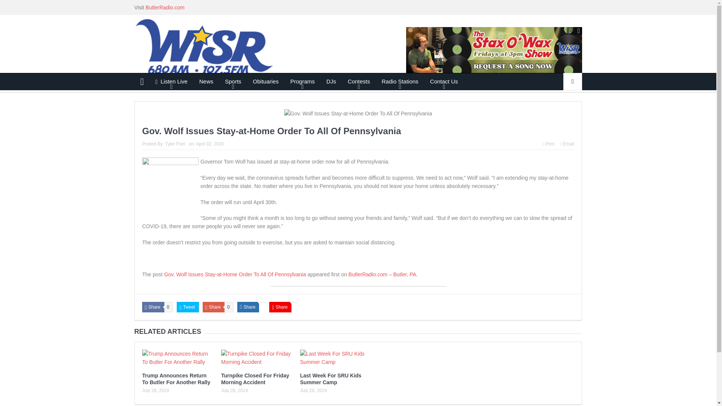  What do you see at coordinates (171, 81) in the screenshot?
I see `Listen Live` at bounding box center [171, 81].